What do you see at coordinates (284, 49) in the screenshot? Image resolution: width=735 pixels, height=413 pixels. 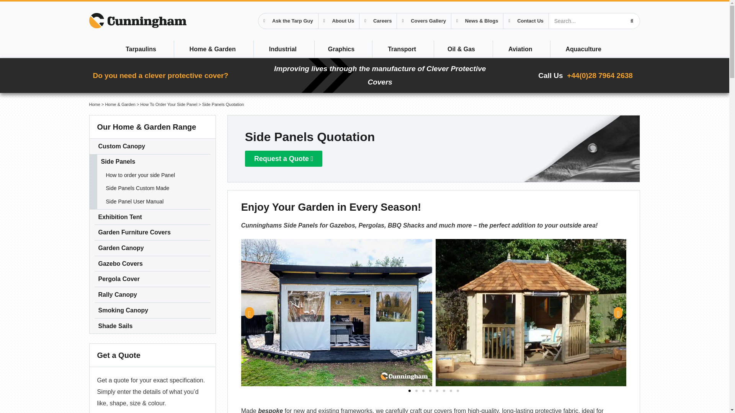 I see `Industrial` at bounding box center [284, 49].